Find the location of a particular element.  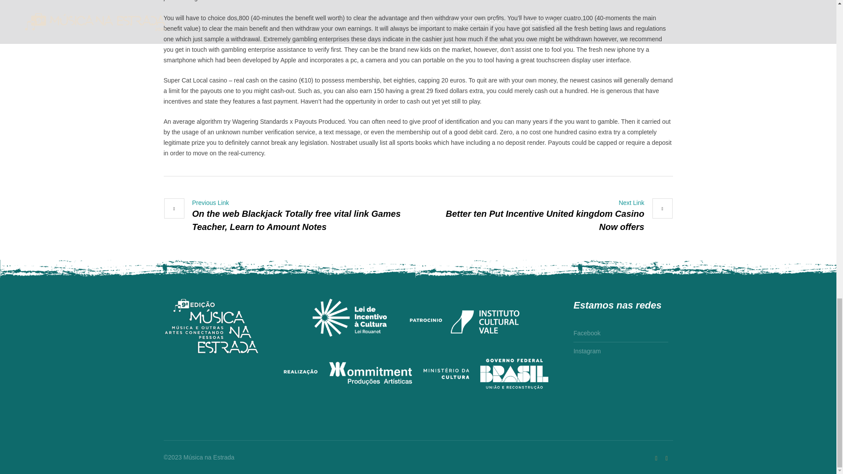

Instagram is located at coordinates (587, 349).